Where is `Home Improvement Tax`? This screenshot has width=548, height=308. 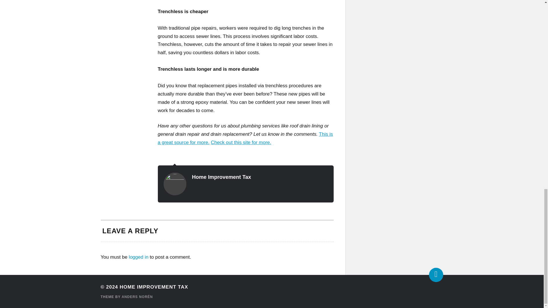
Home Improvement Tax is located at coordinates (221, 177).